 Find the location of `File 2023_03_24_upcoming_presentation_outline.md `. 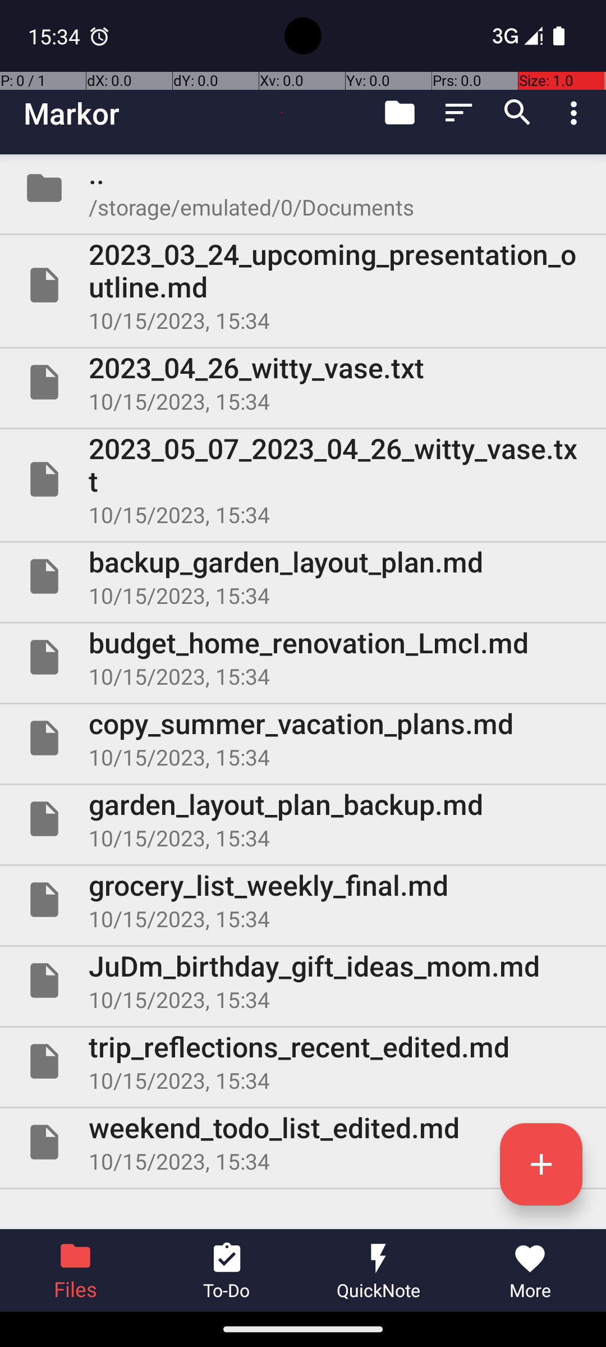

File 2023_03_24_upcoming_presentation_outline.md  is located at coordinates (303, 285).